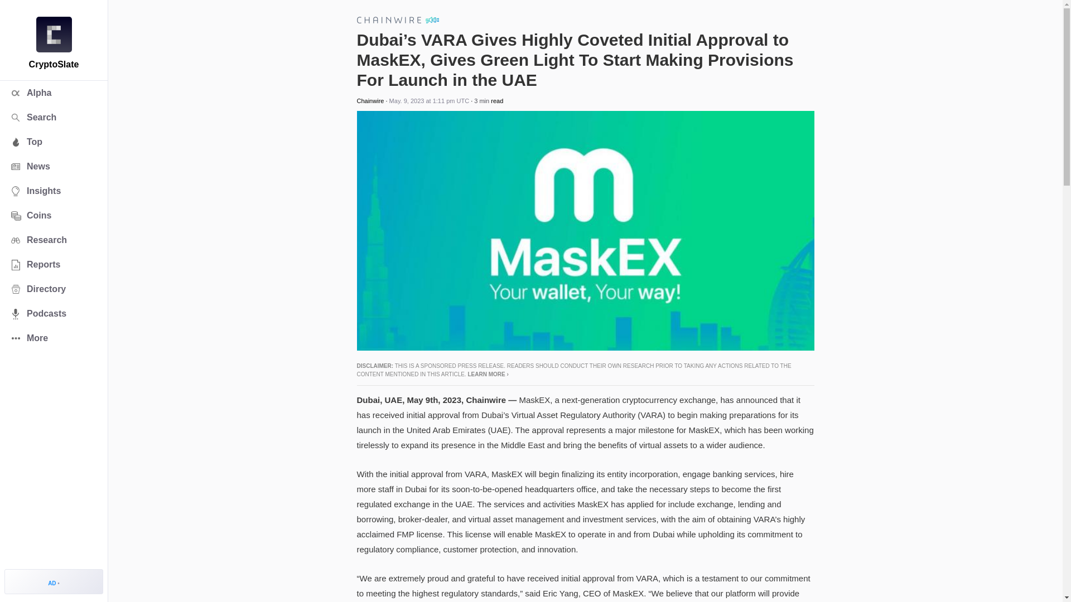 The image size is (1071, 602). Describe the element at coordinates (54, 166) in the screenshot. I see `News` at that location.